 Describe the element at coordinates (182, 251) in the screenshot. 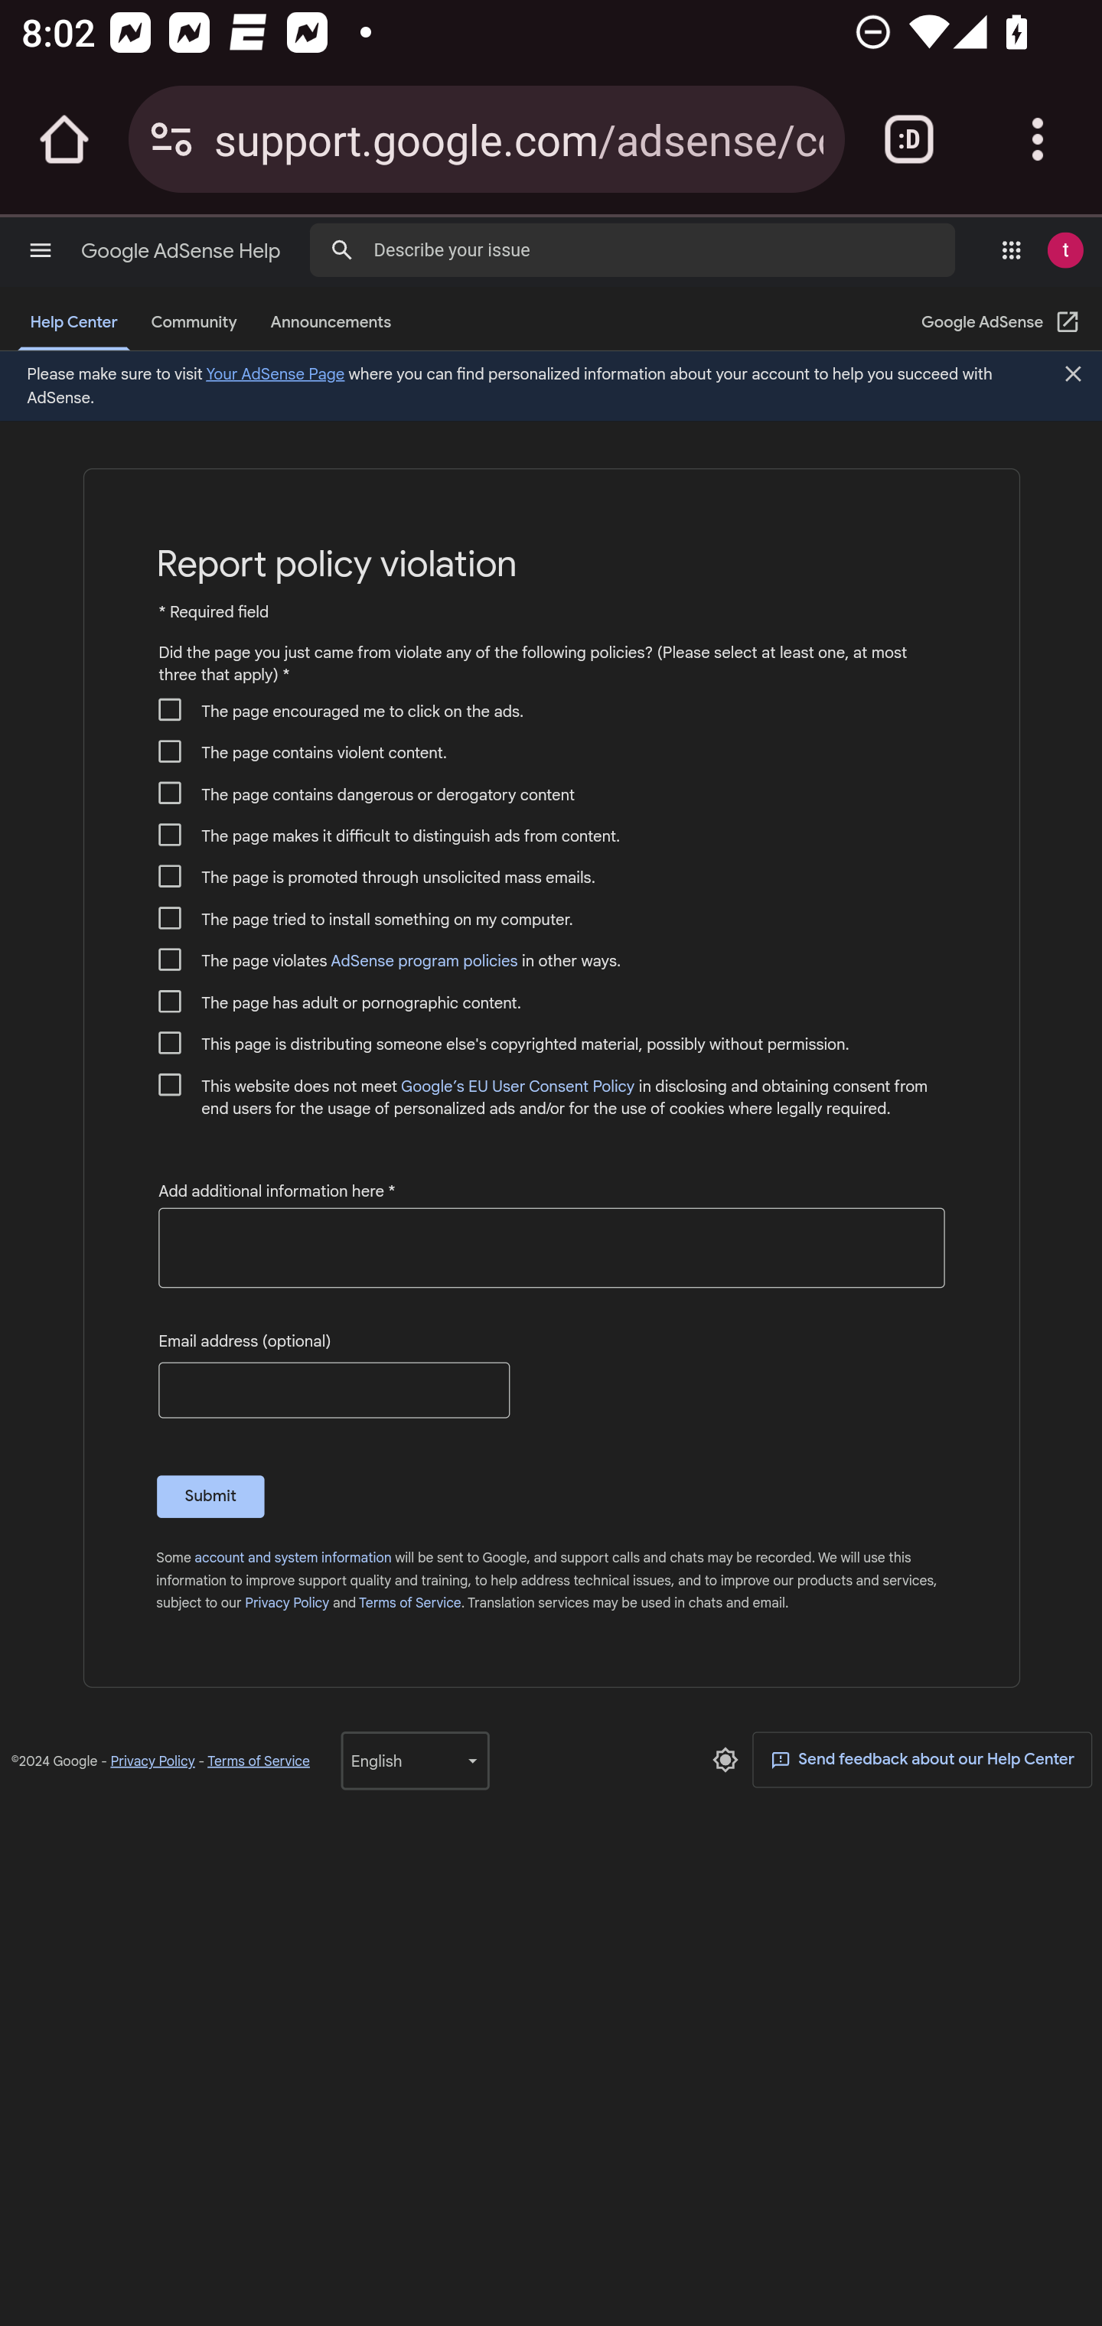

I see `Google AdSense Help` at that location.